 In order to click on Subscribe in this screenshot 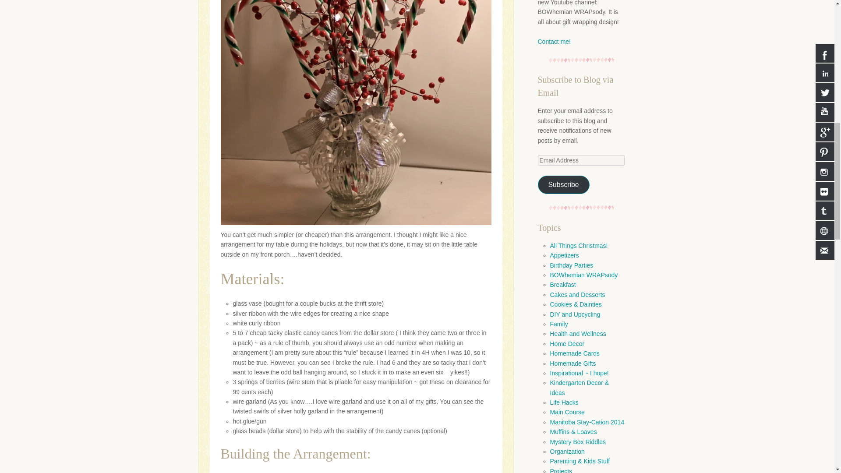, I will do `click(563, 185)`.